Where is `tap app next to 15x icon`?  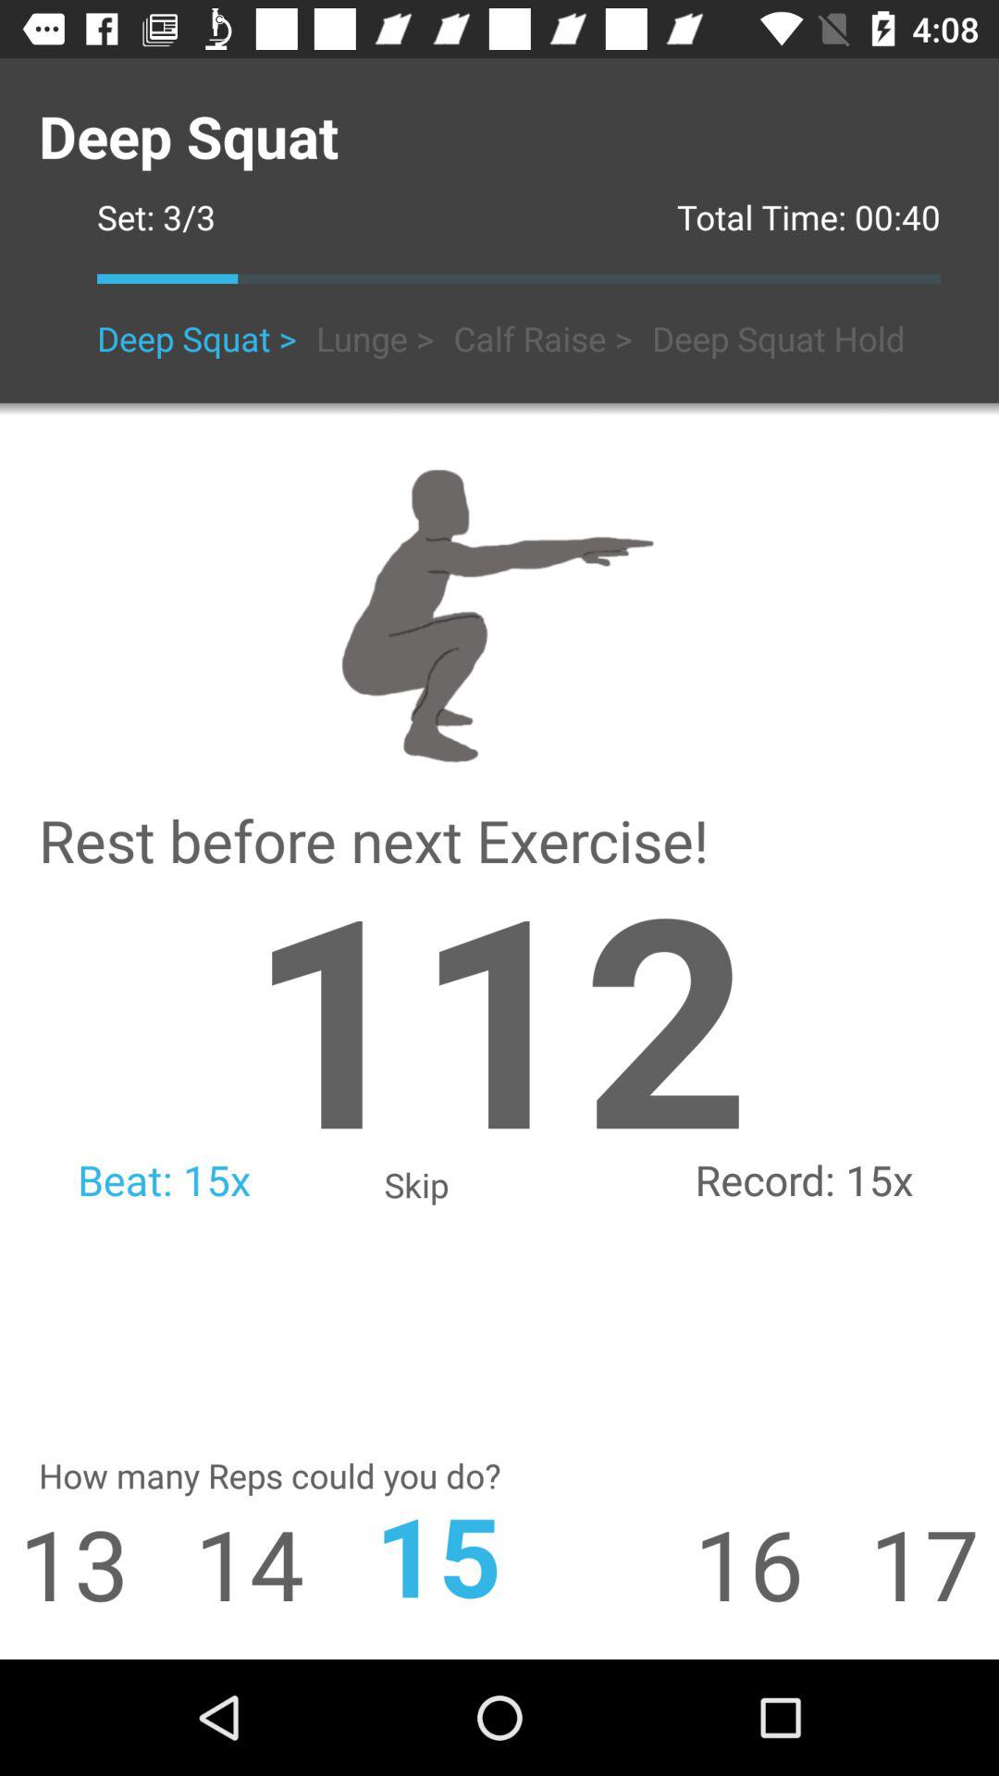 tap app next to 15x icon is located at coordinates (499, 1014).